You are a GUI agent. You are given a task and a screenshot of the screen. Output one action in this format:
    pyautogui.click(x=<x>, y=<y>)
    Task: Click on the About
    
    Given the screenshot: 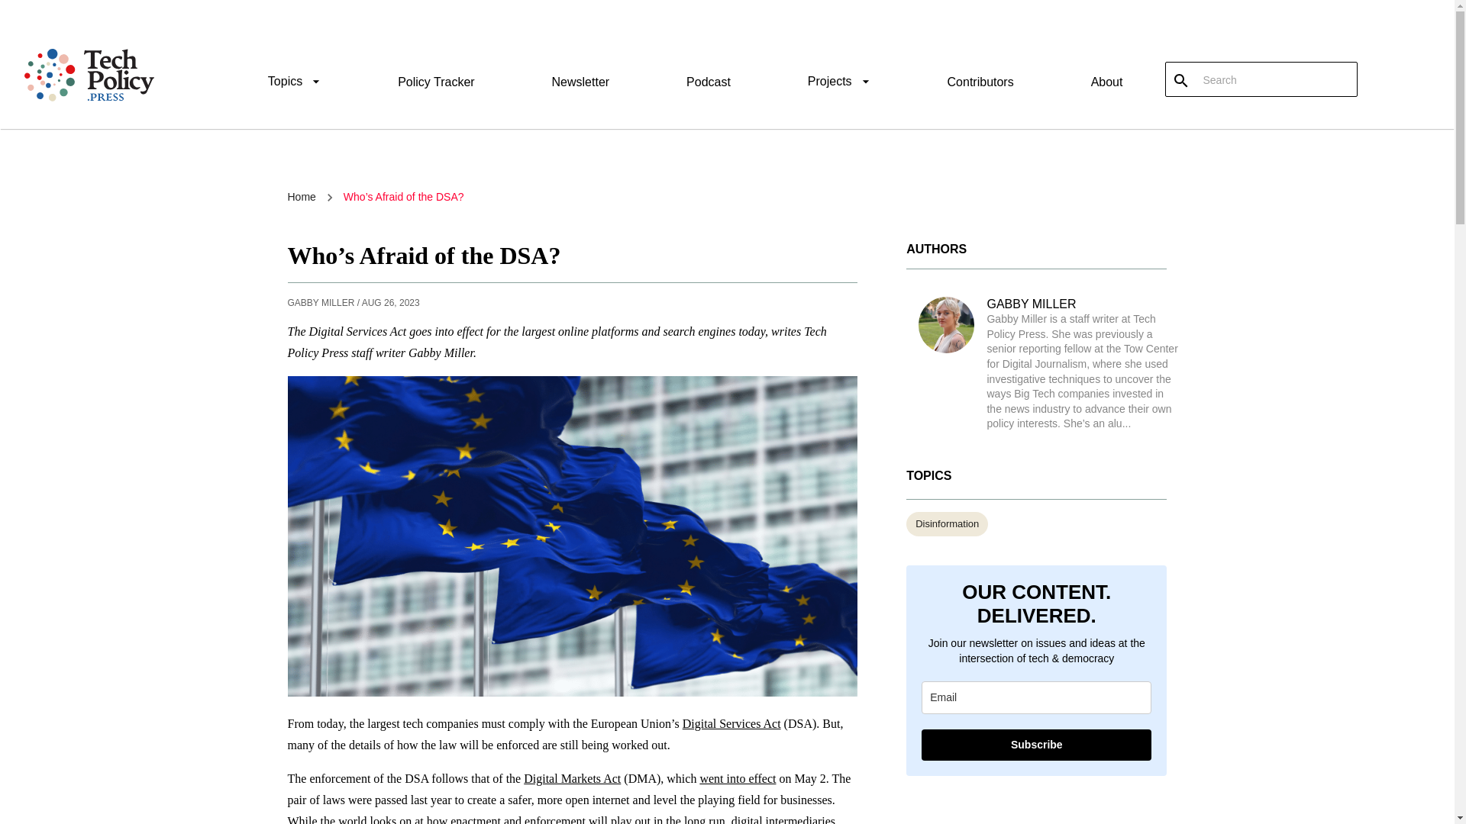 What is the action you would take?
    pyautogui.click(x=1106, y=82)
    